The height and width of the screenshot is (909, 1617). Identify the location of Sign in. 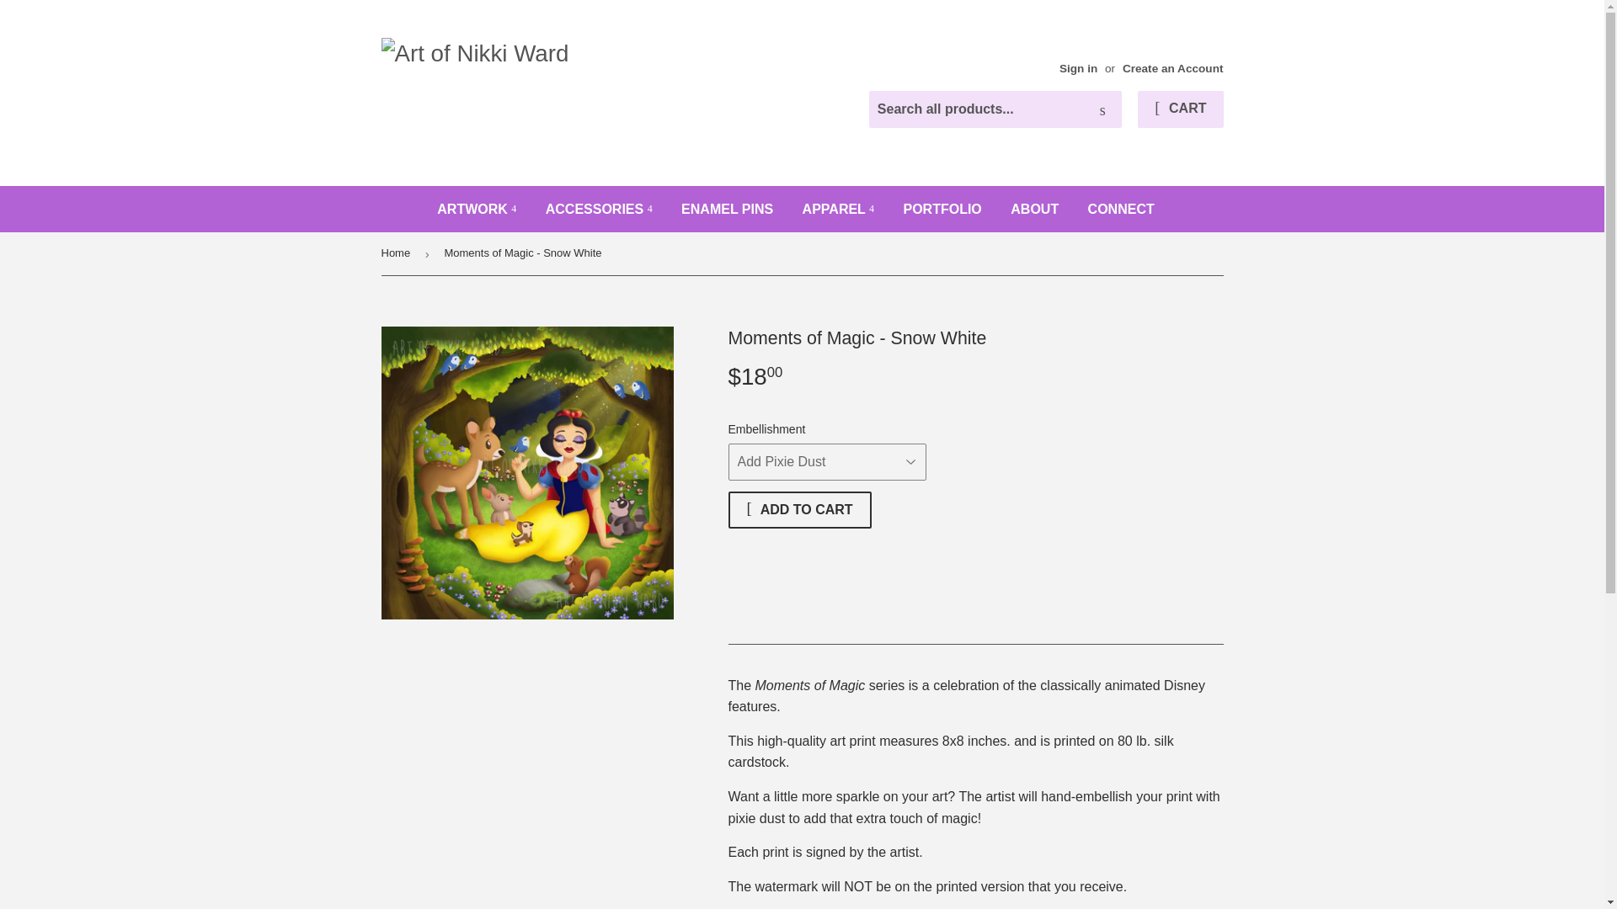
(1078, 68).